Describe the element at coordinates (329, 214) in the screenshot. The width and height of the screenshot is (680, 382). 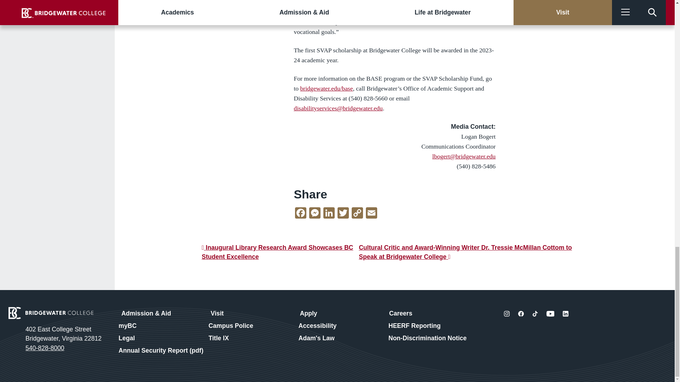
I see `LinkedIn` at that location.